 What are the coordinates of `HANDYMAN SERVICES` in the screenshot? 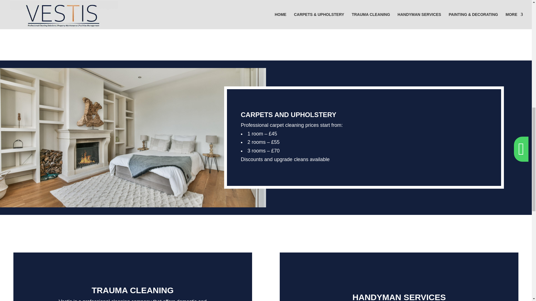 It's located at (399, 297).